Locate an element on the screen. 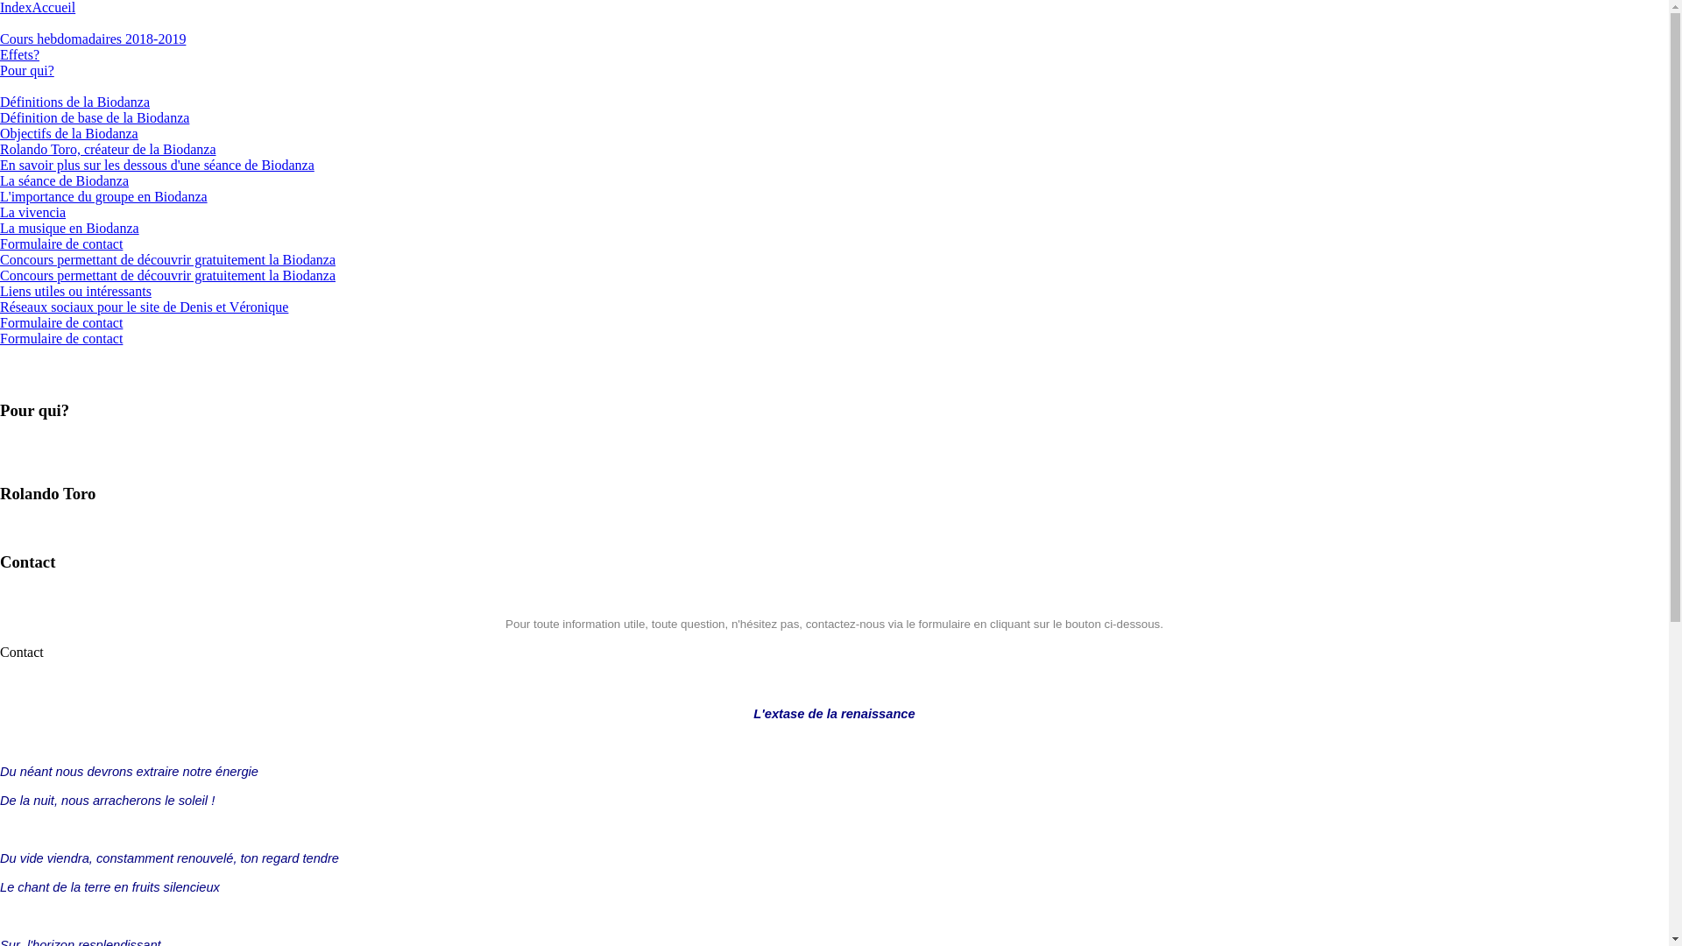 Image resolution: width=1682 pixels, height=946 pixels. Formulaire de contact is located at coordinates (61, 338).